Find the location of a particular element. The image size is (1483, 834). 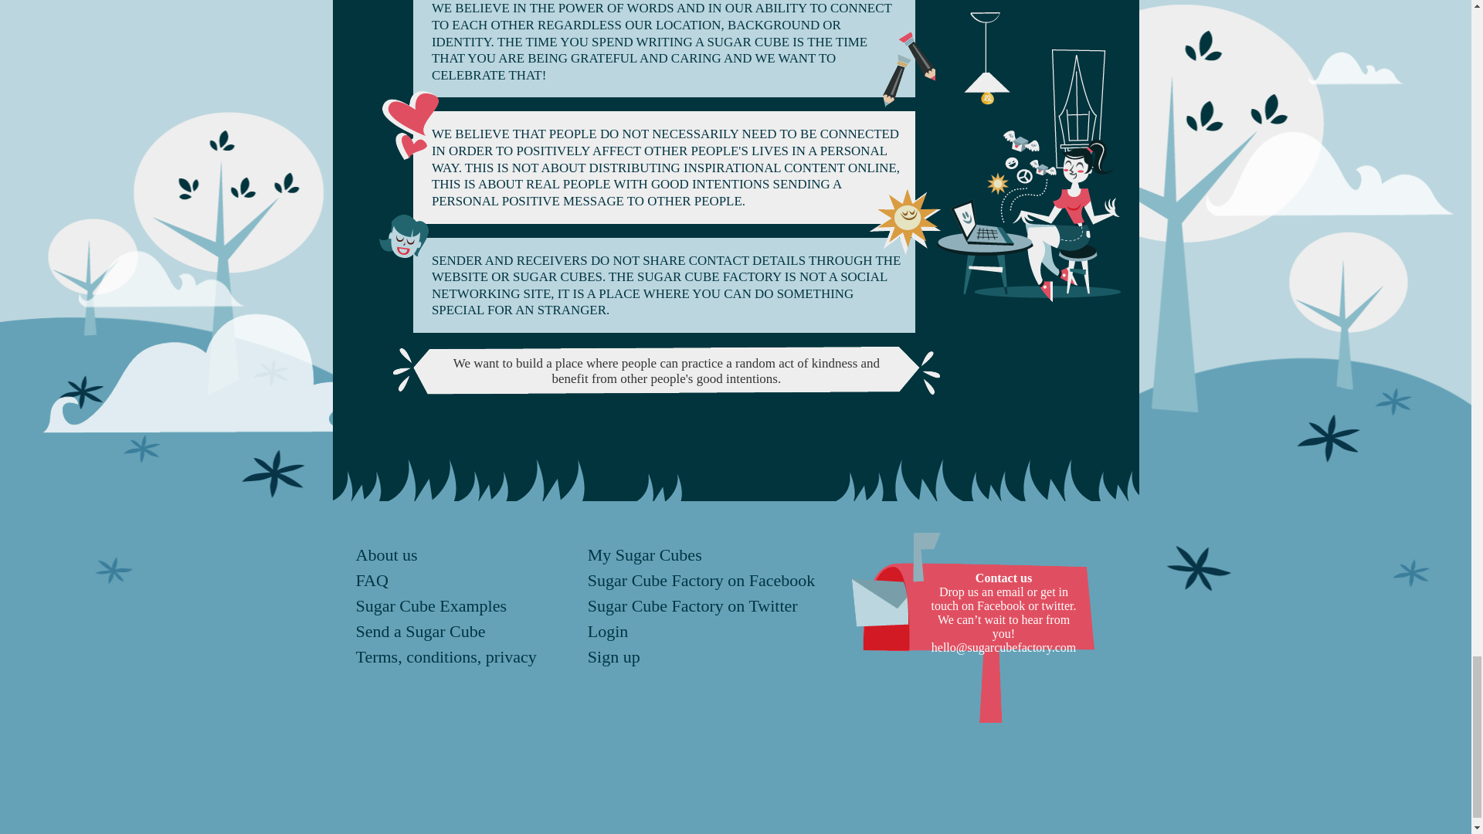

Login is located at coordinates (608, 631).